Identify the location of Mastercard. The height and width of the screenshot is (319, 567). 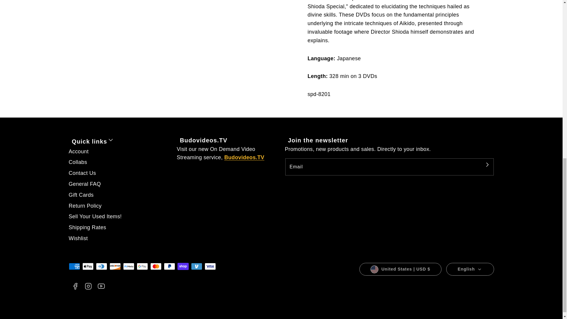
(155, 266).